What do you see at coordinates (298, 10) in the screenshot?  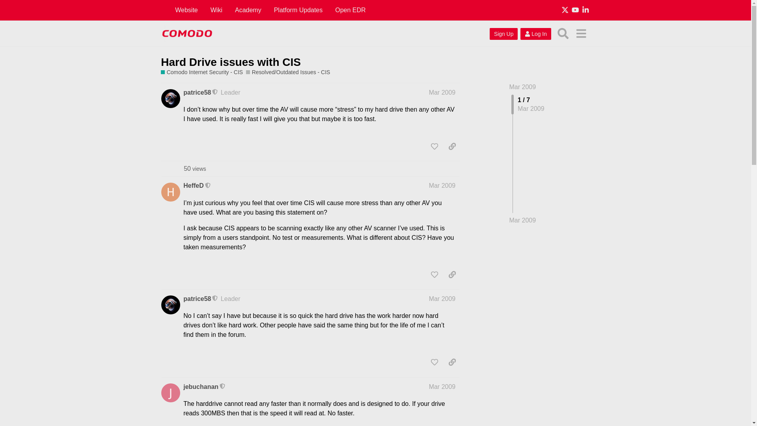 I see `Platform Updates` at bounding box center [298, 10].